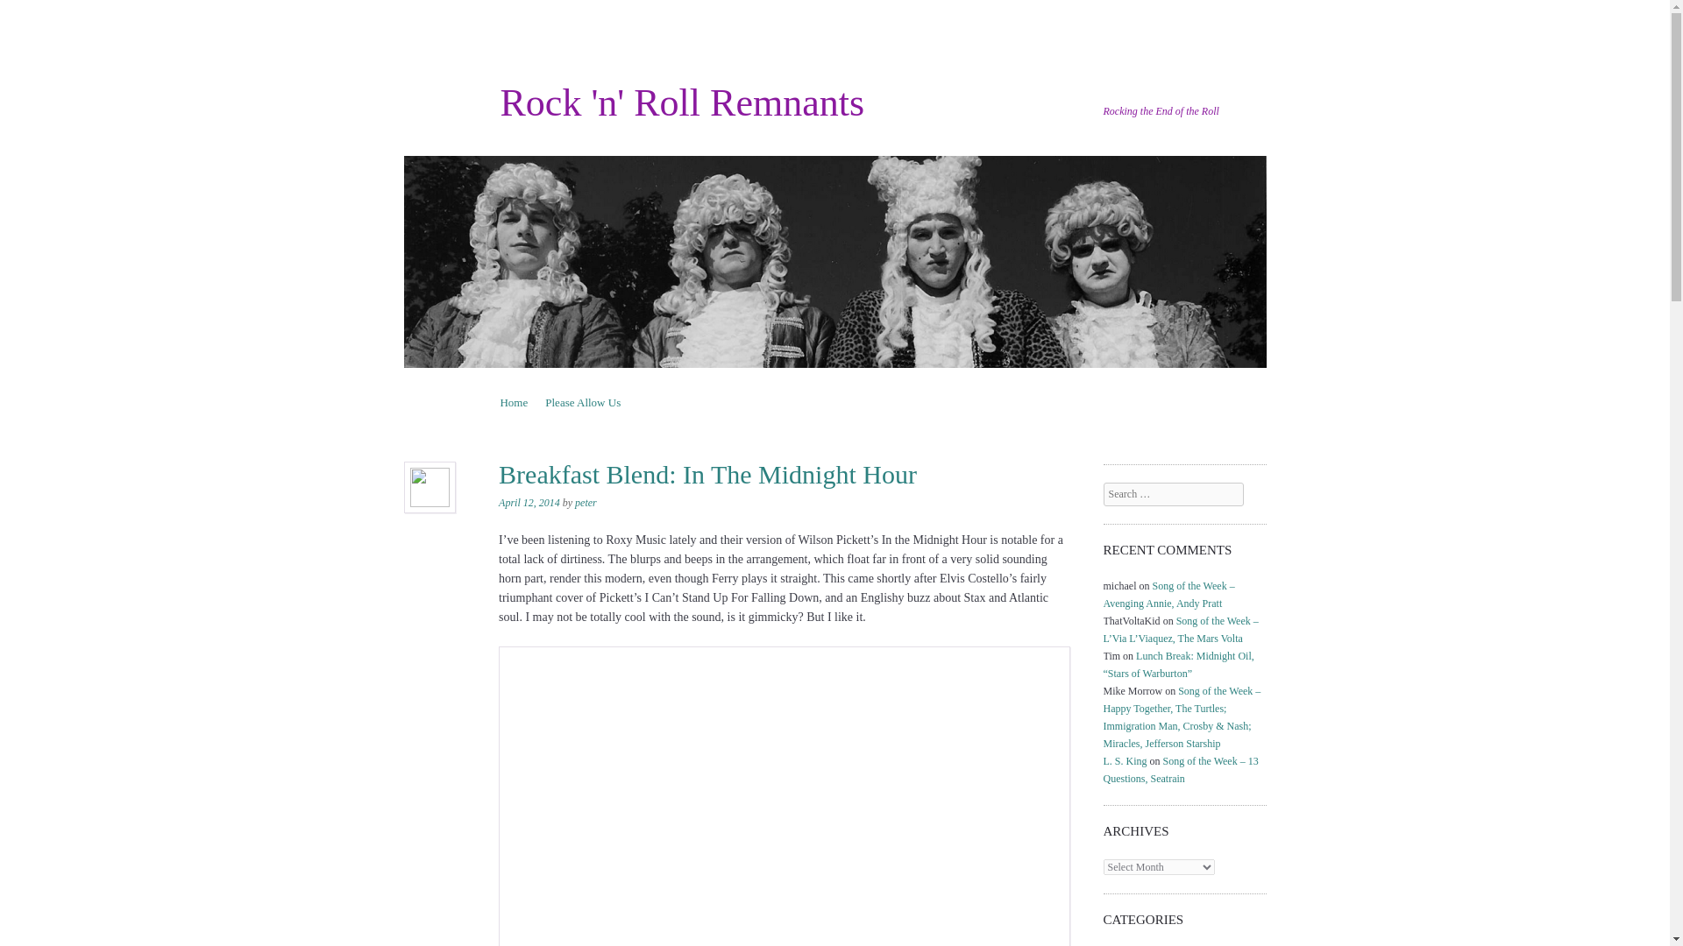 The height and width of the screenshot is (946, 1683). What do you see at coordinates (529, 503) in the screenshot?
I see `12:06 pm` at bounding box center [529, 503].